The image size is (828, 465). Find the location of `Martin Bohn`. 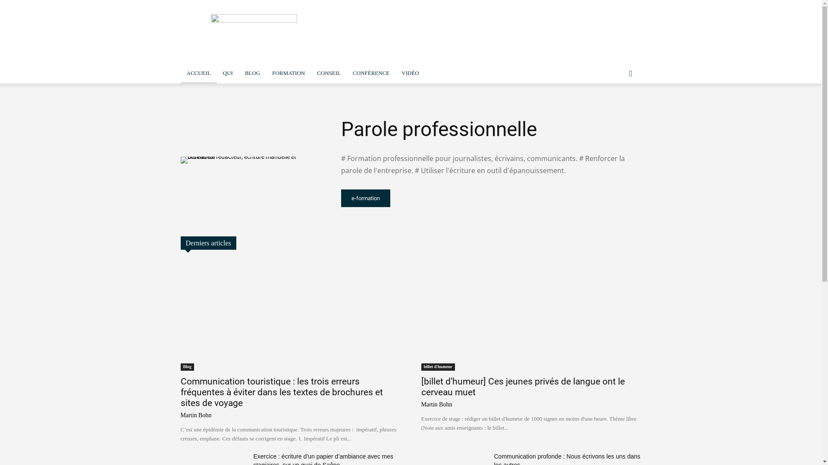

Martin Bohn is located at coordinates (436, 405).